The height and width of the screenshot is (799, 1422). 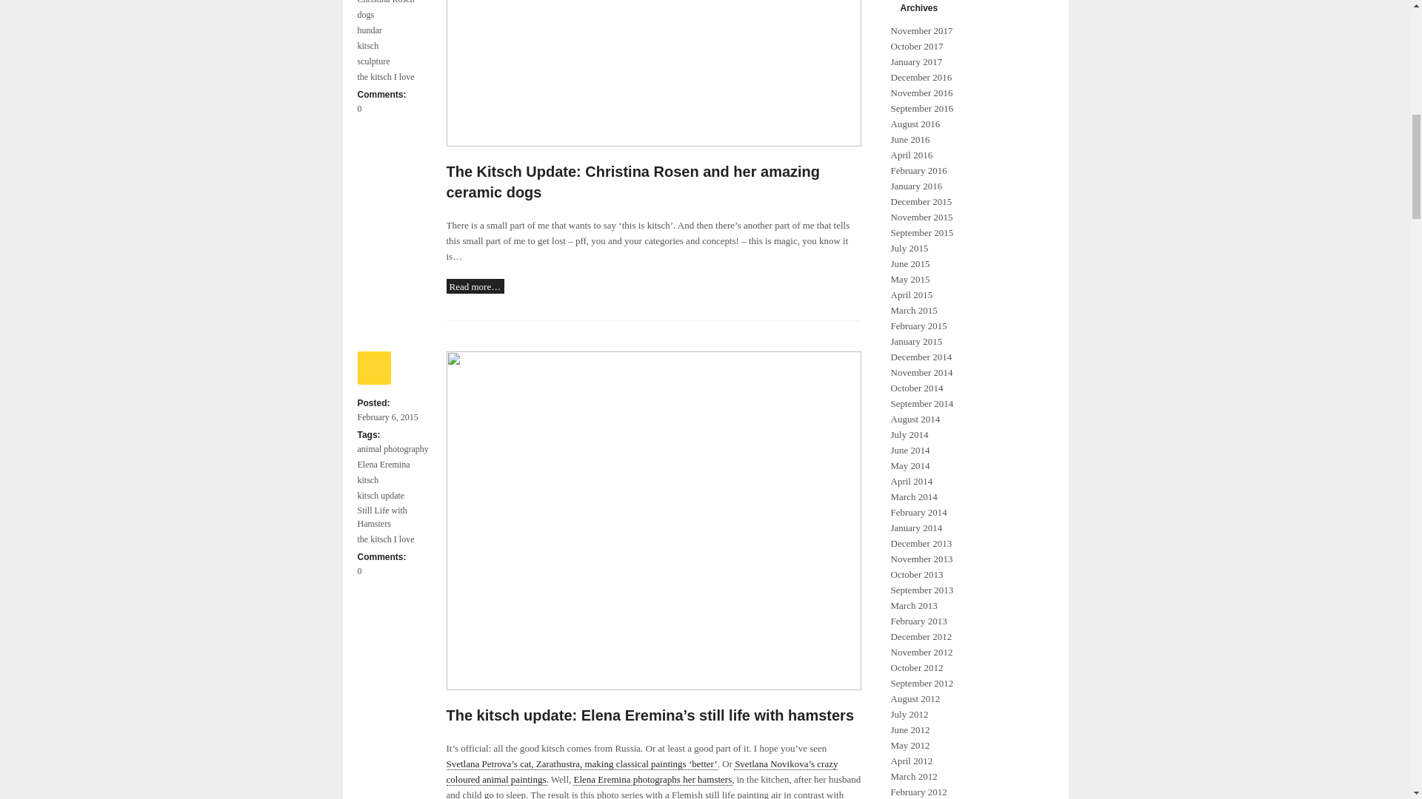 I want to click on the kitsch I love, so click(x=385, y=539).